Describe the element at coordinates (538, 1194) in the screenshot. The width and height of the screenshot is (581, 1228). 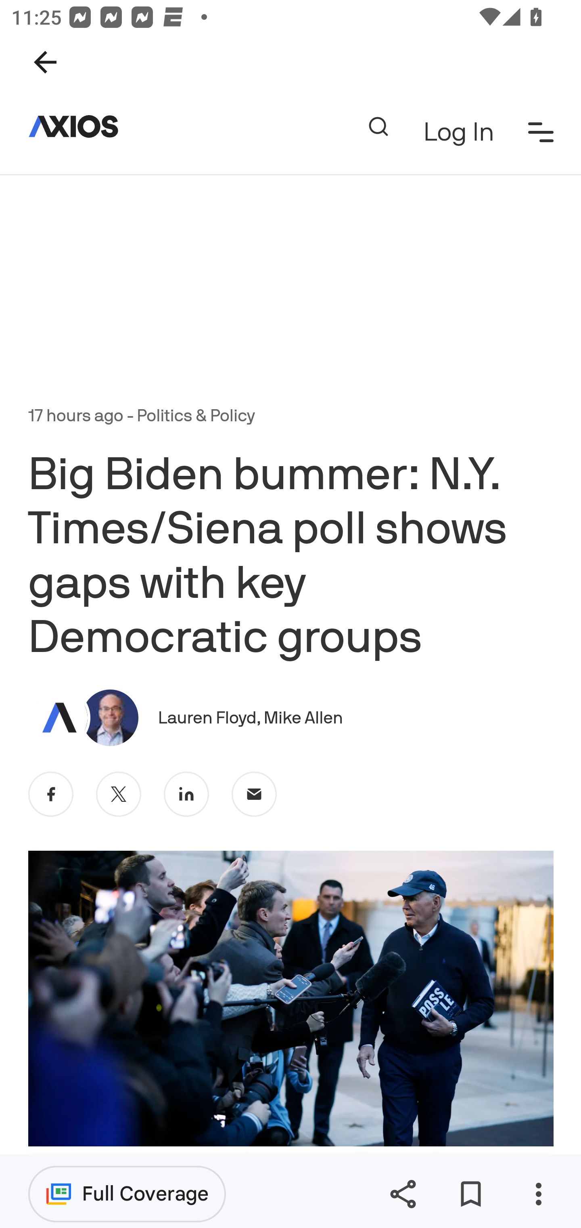
I see `More options` at that location.